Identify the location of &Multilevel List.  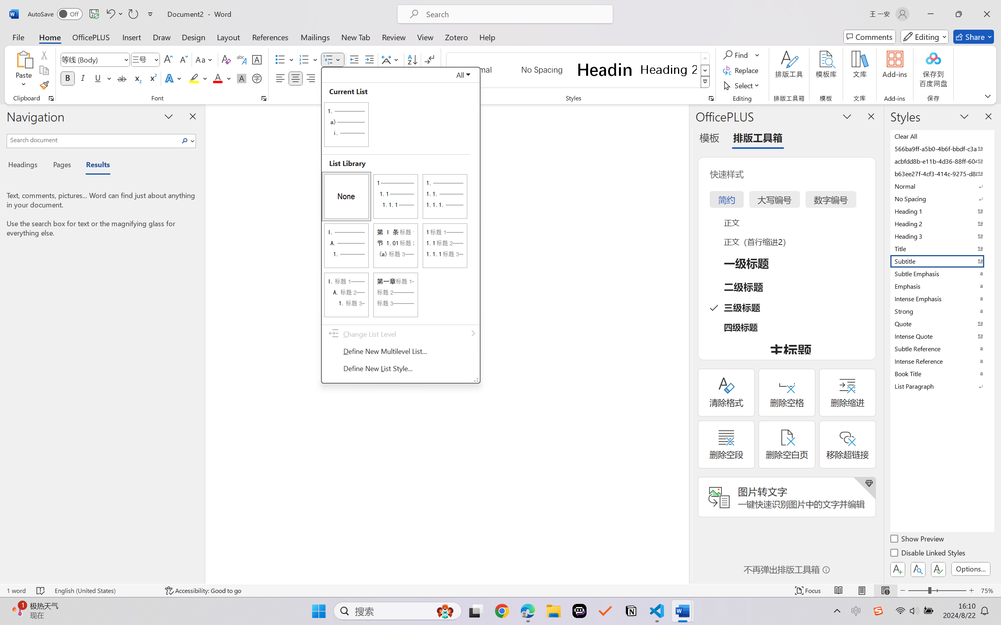
(400, 225).